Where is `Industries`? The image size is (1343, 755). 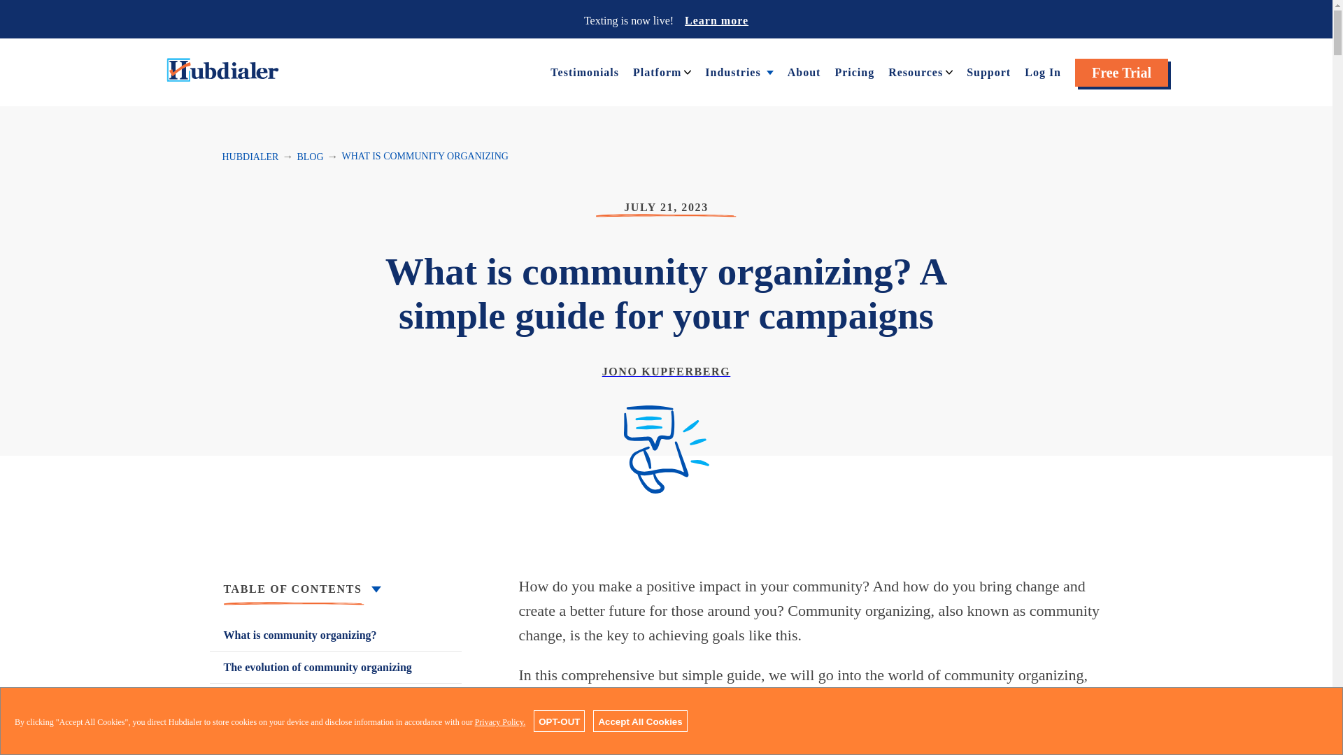
Industries is located at coordinates (732, 71).